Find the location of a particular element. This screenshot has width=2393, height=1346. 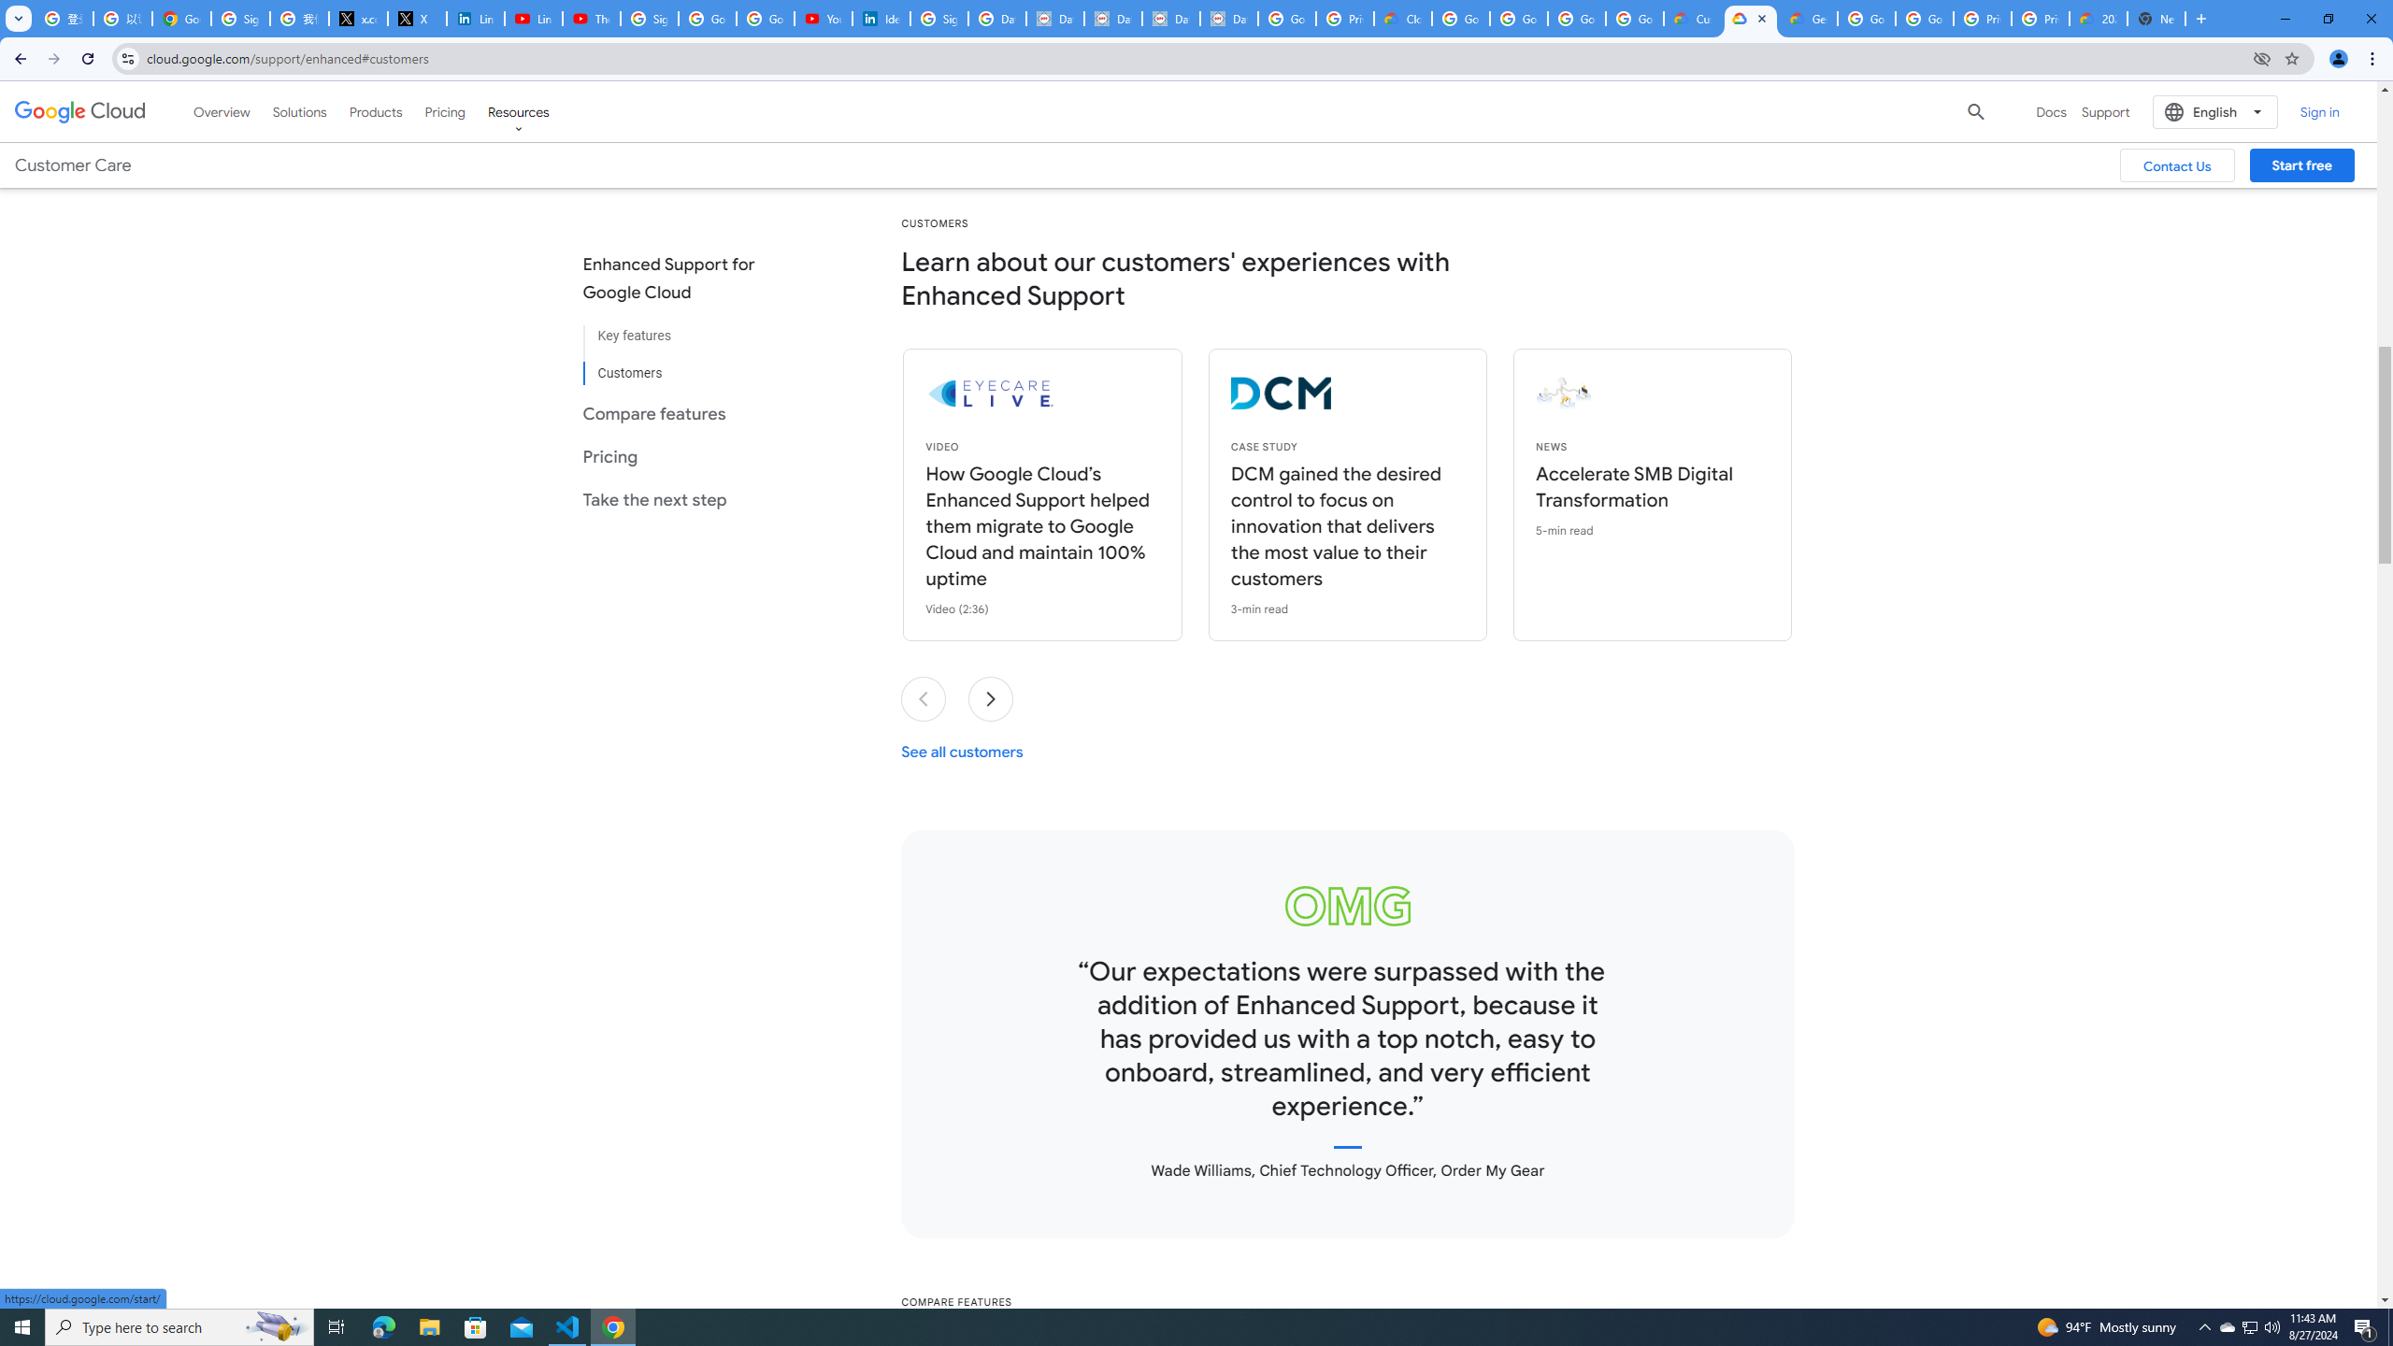

LinkedIn Privacy Policy is located at coordinates (475, 19).